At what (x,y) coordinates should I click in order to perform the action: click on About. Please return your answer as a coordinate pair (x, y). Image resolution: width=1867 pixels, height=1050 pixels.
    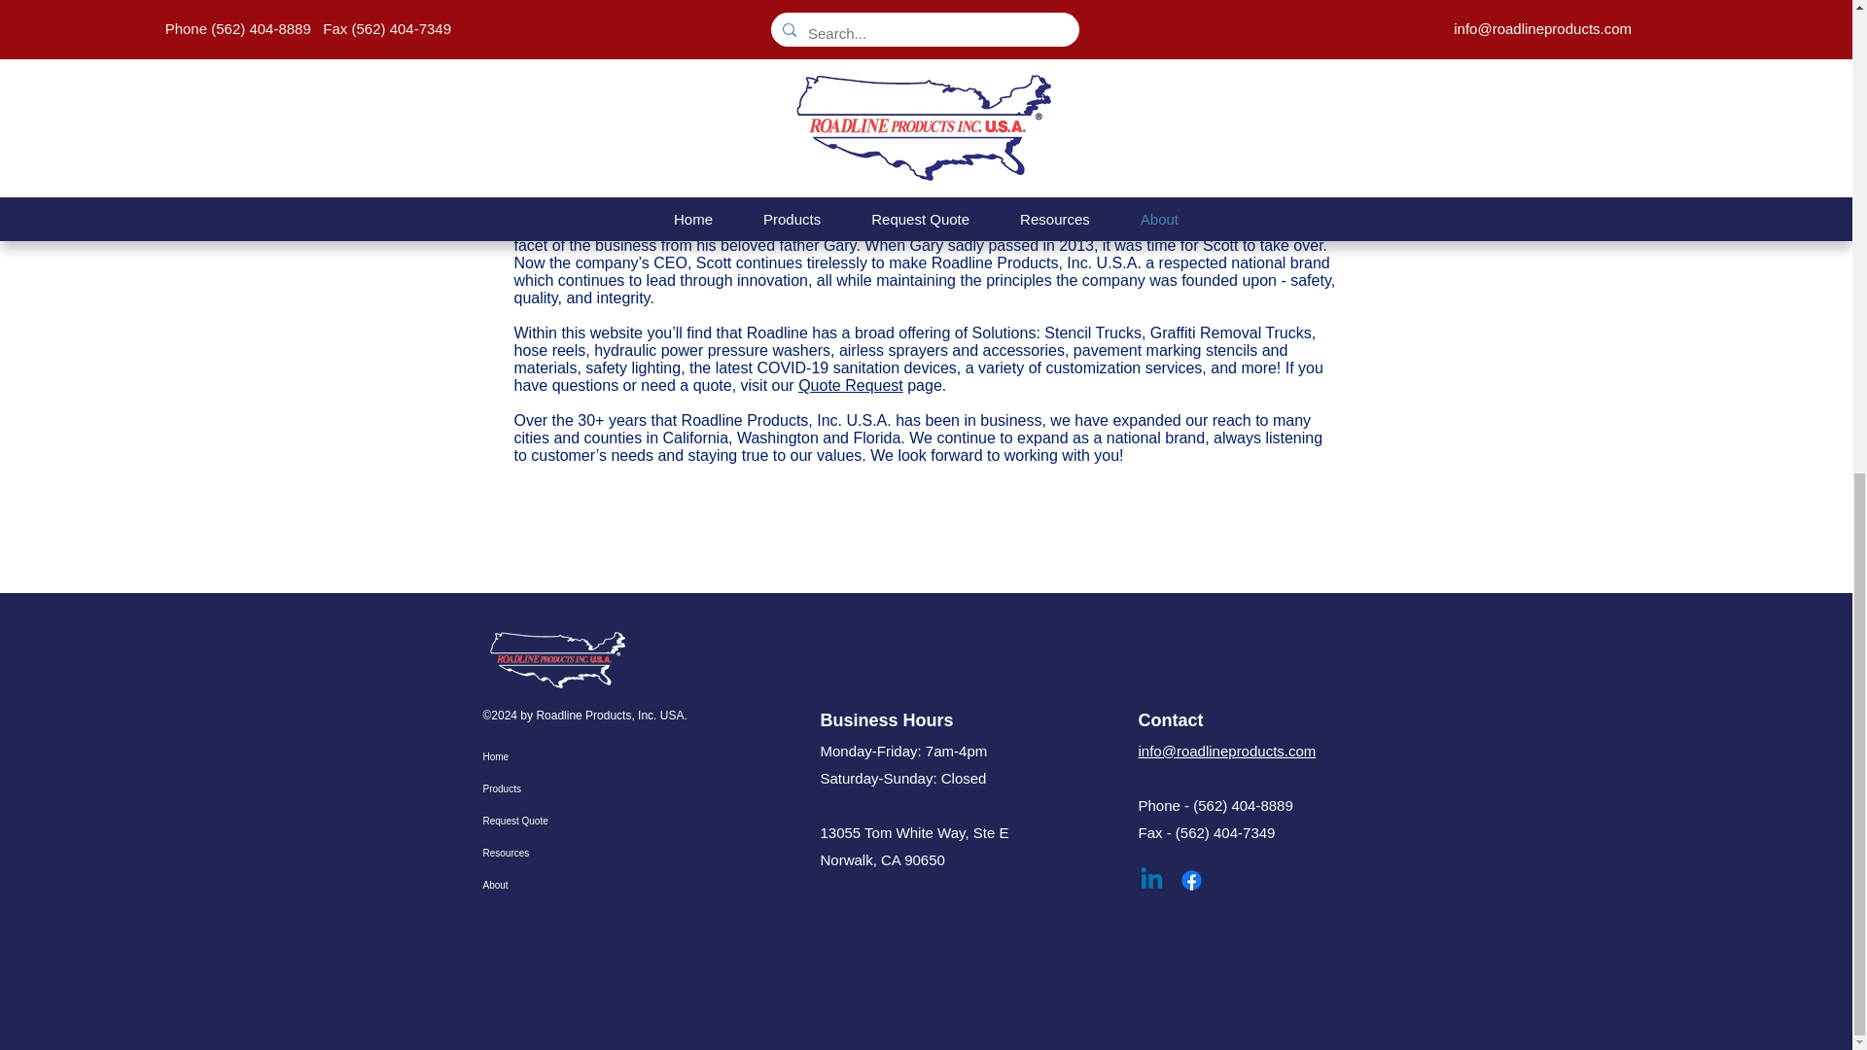
    Looking at the image, I should click on (550, 885).